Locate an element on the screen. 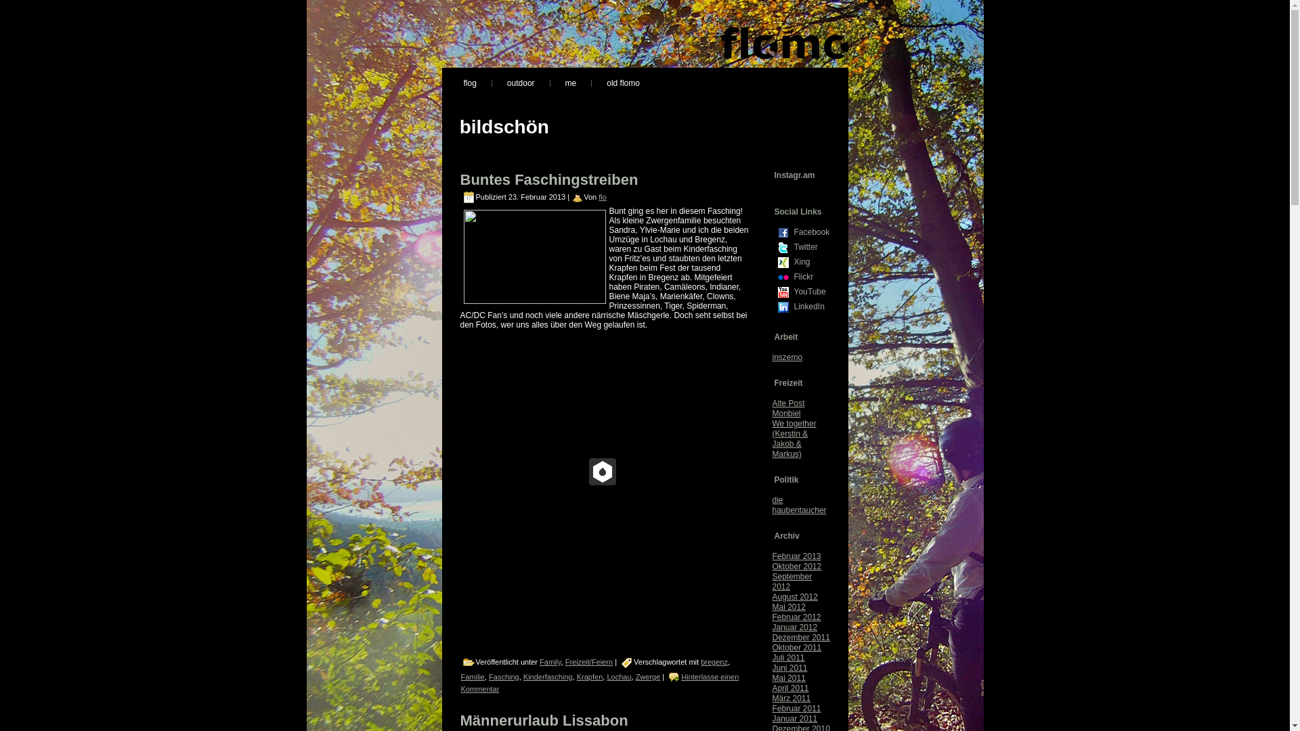 The image size is (1300, 731). Oktober 2012 is located at coordinates (796, 567).